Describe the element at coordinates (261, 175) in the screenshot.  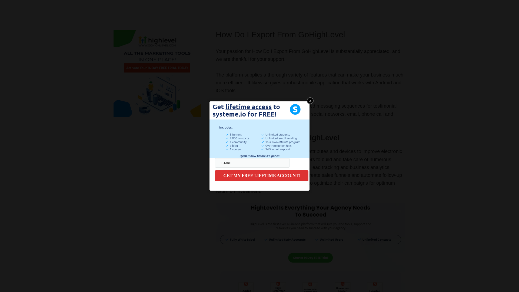
I see `GET MY FREE LIFETIME ACCOUNT!` at that location.